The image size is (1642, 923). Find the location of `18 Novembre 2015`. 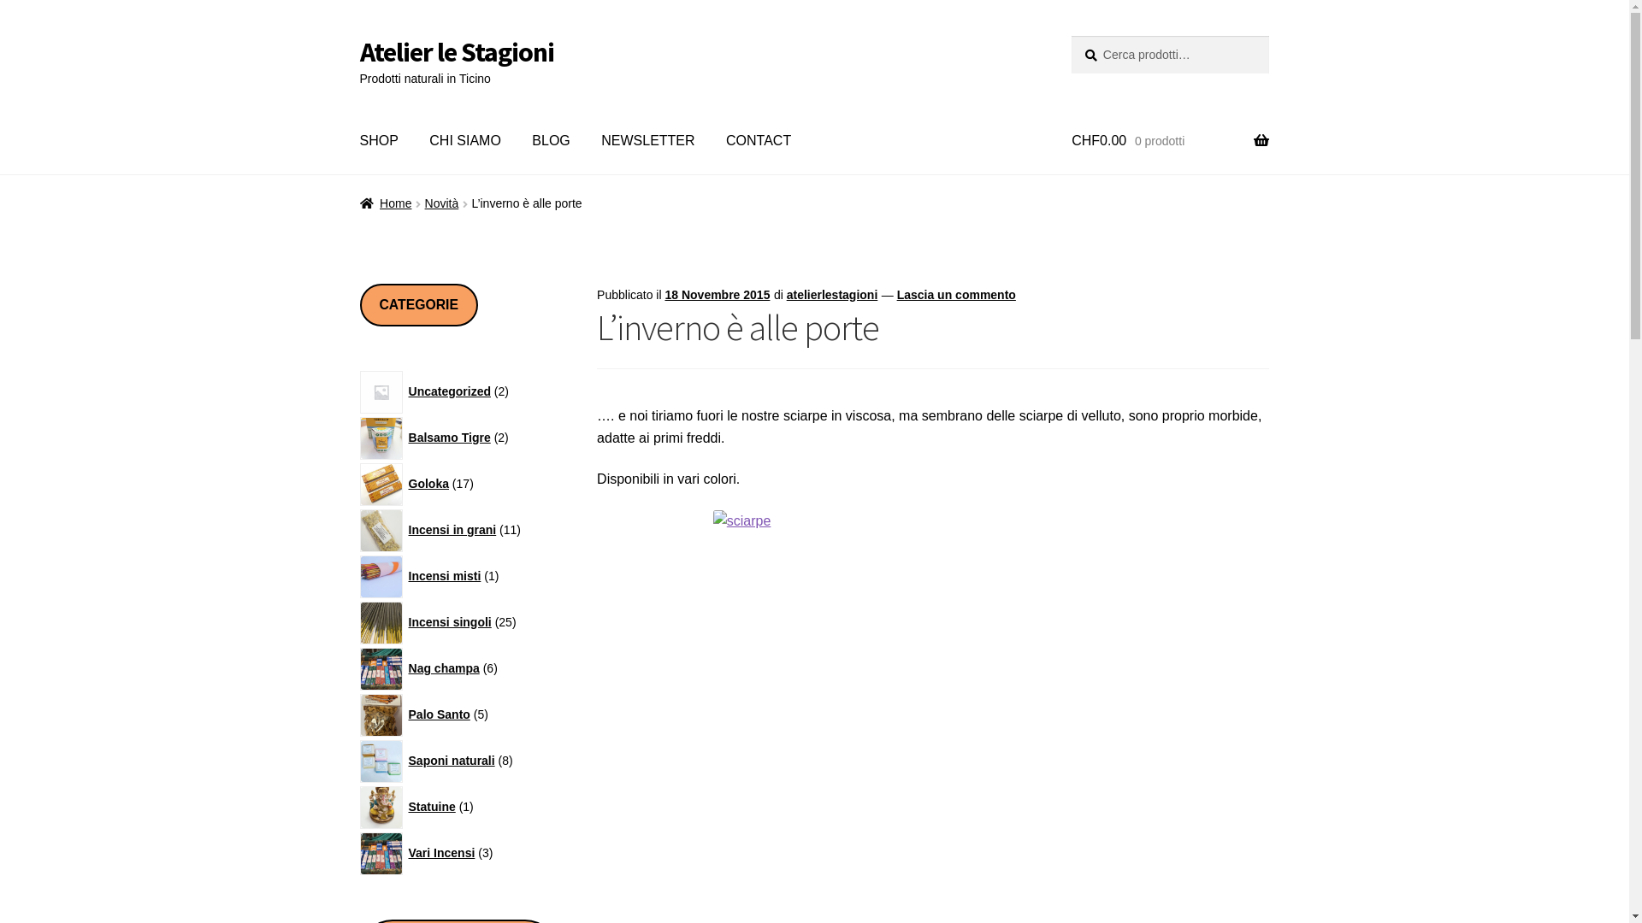

18 Novembre 2015 is located at coordinates (717, 295).